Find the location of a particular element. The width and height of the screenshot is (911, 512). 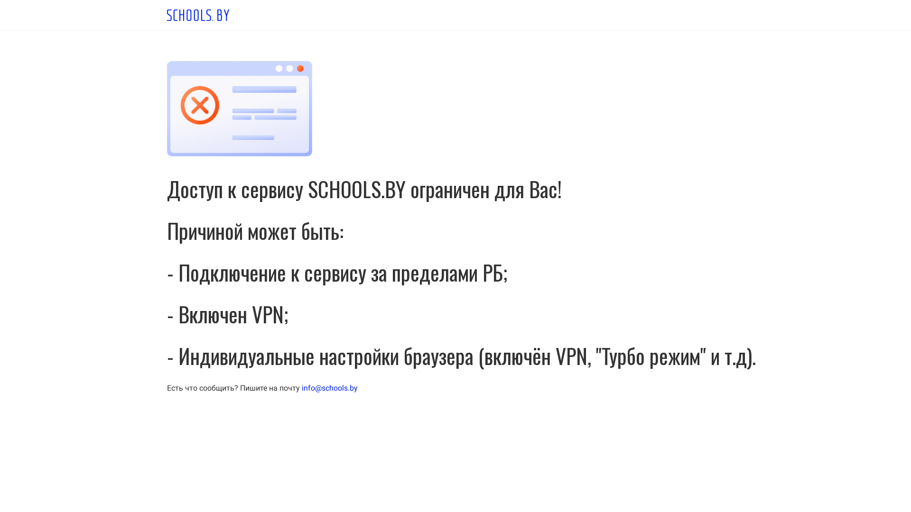

info@schools.by is located at coordinates (330, 388).